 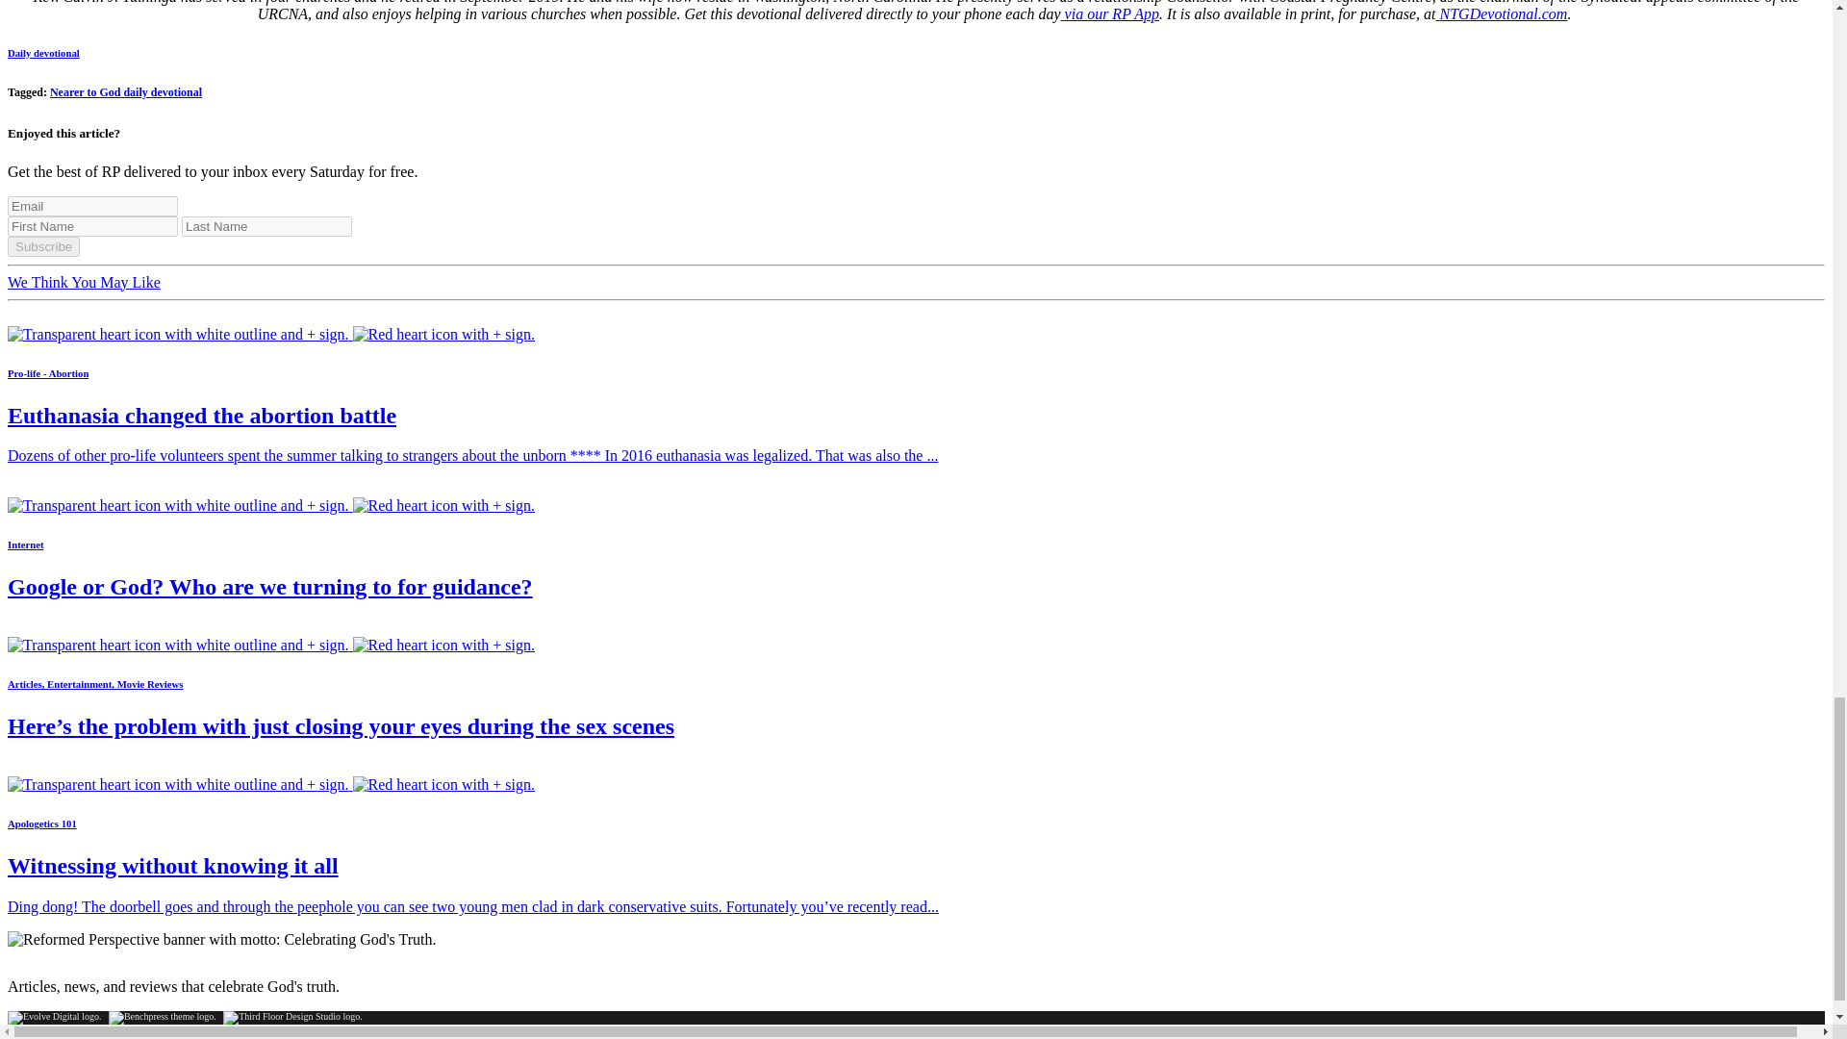 I want to click on Subscribe to RP, so click(x=271, y=784).